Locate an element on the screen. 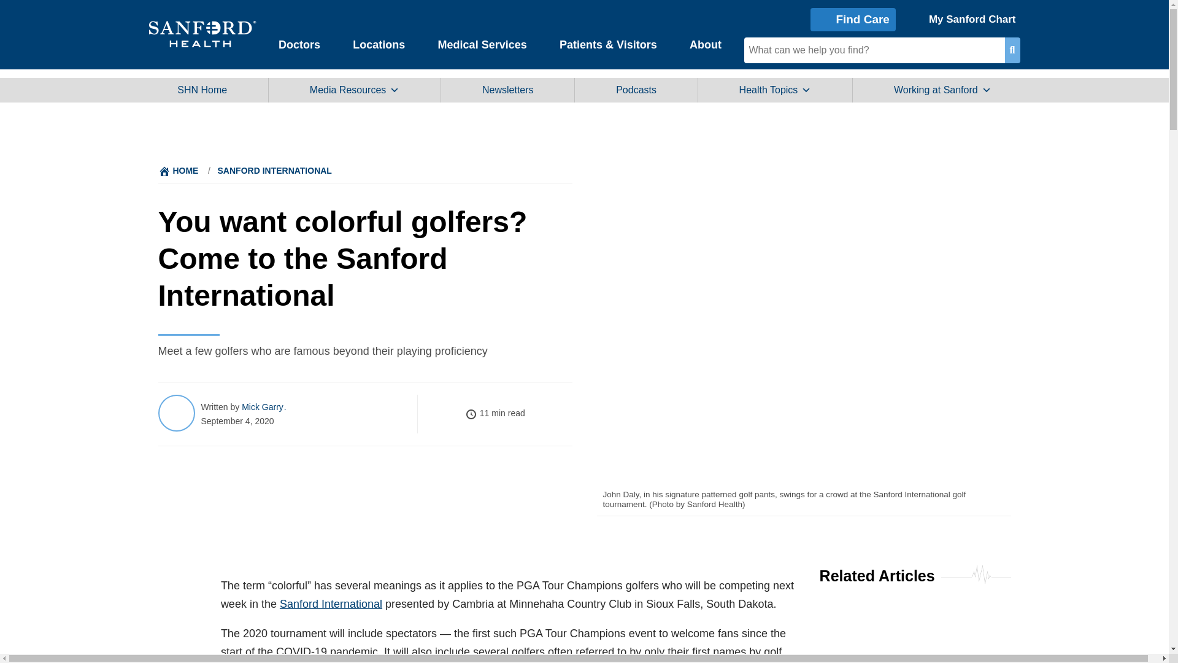 The width and height of the screenshot is (1178, 663). Podcasts is located at coordinates (636, 90).